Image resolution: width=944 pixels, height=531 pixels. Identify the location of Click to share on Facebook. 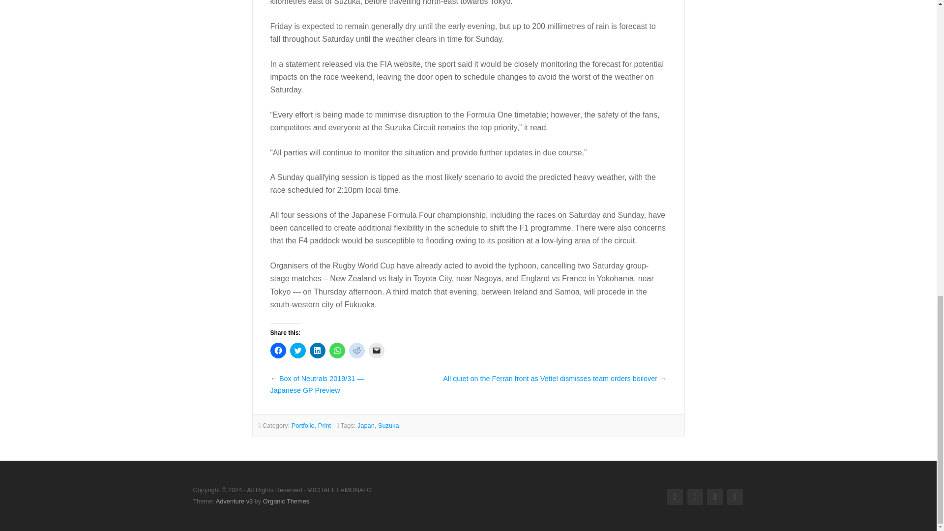
(278, 350).